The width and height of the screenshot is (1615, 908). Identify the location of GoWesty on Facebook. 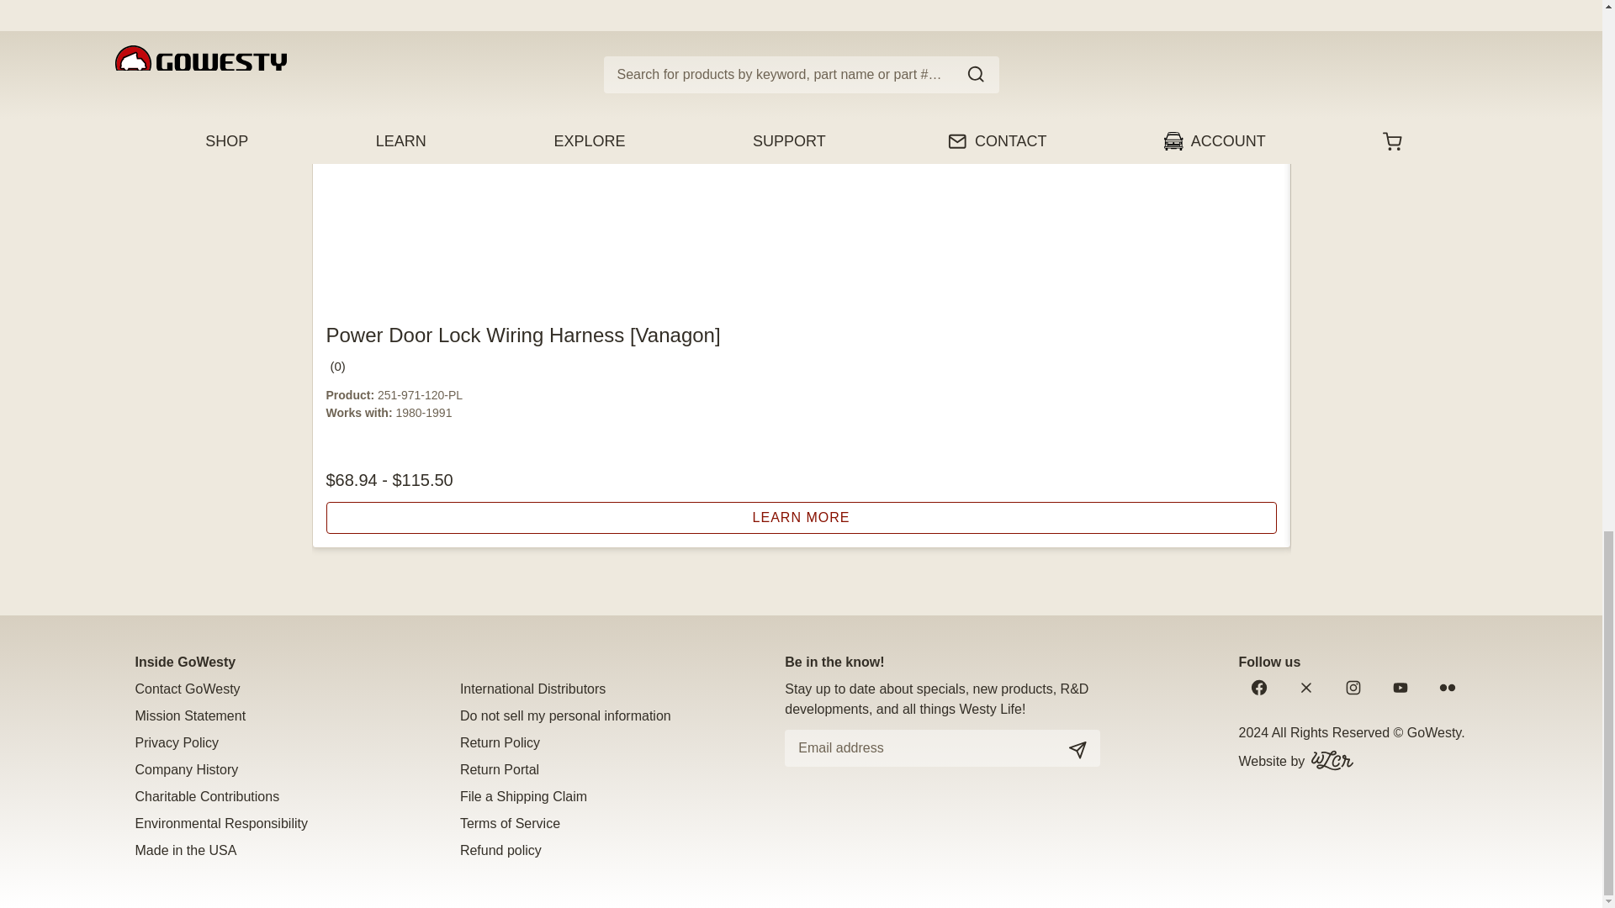
(1258, 687).